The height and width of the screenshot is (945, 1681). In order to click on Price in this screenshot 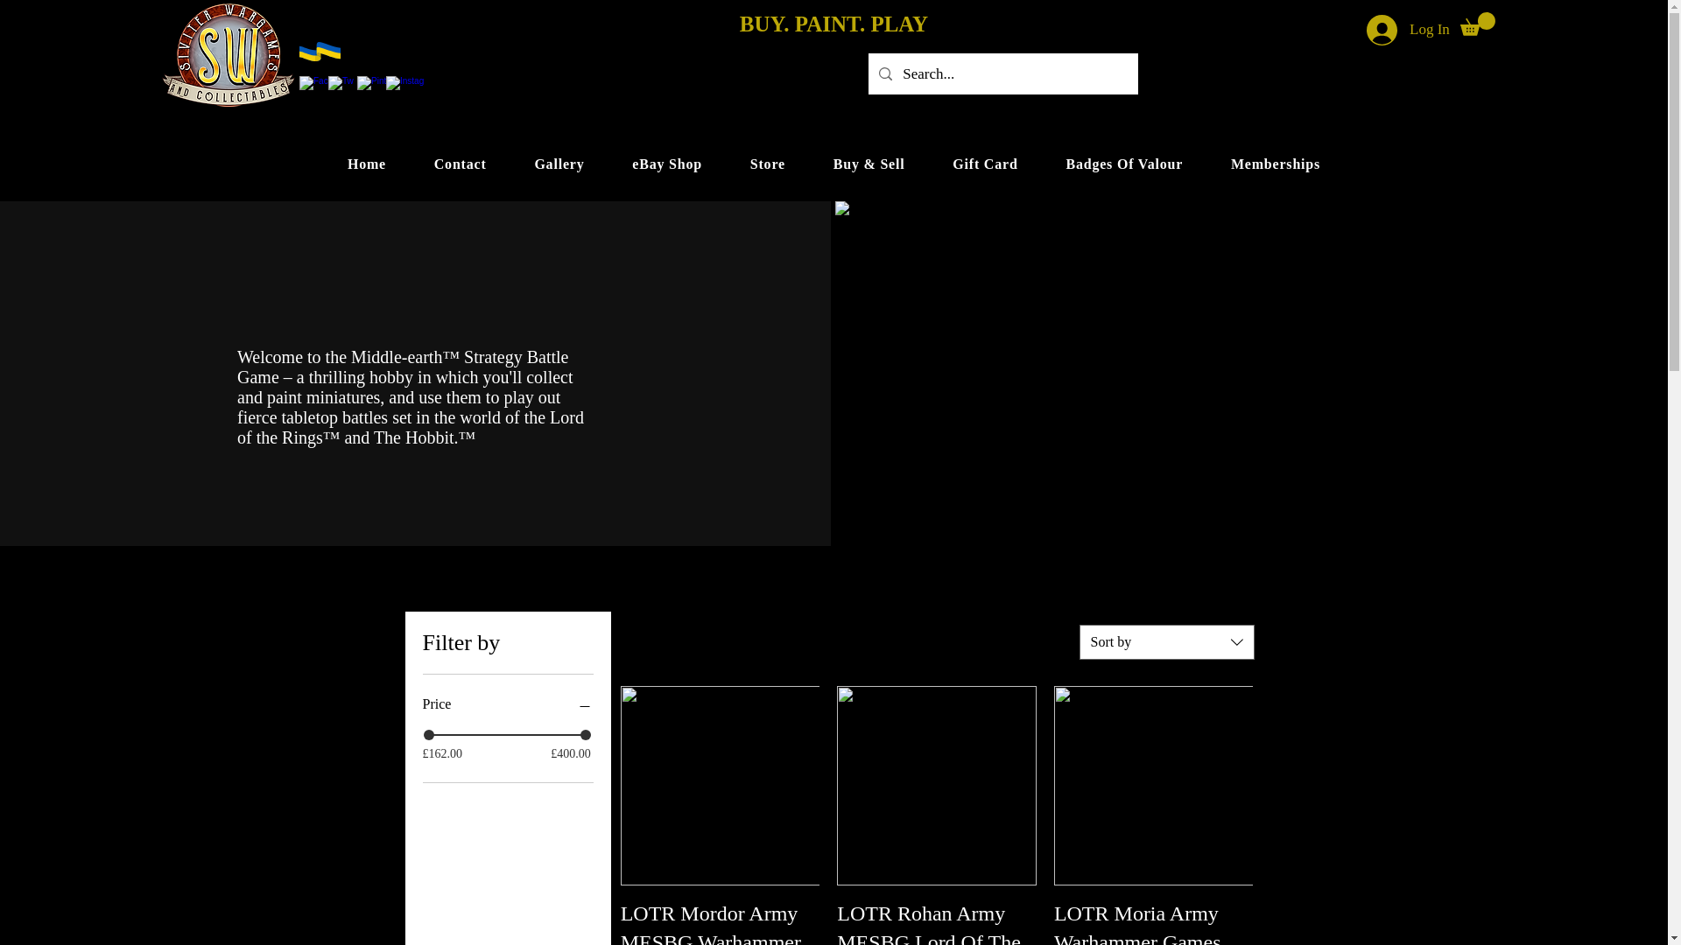, I will do `click(507, 703)`.